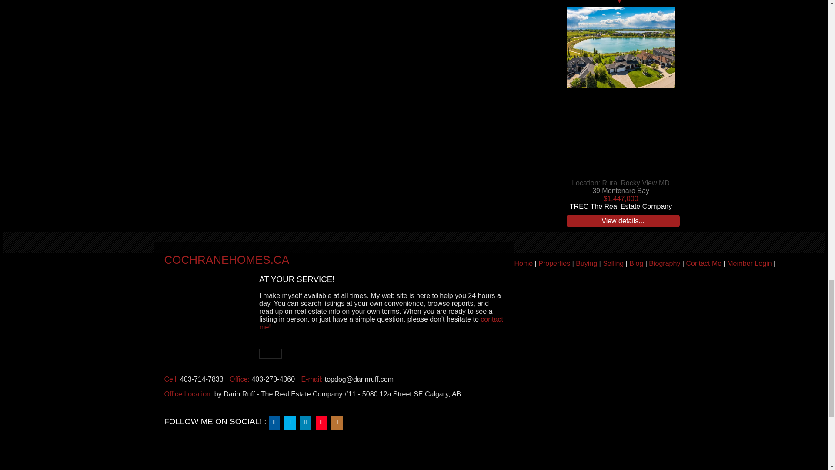 The width and height of the screenshot is (835, 470). What do you see at coordinates (613, 264) in the screenshot?
I see `Selling` at bounding box center [613, 264].